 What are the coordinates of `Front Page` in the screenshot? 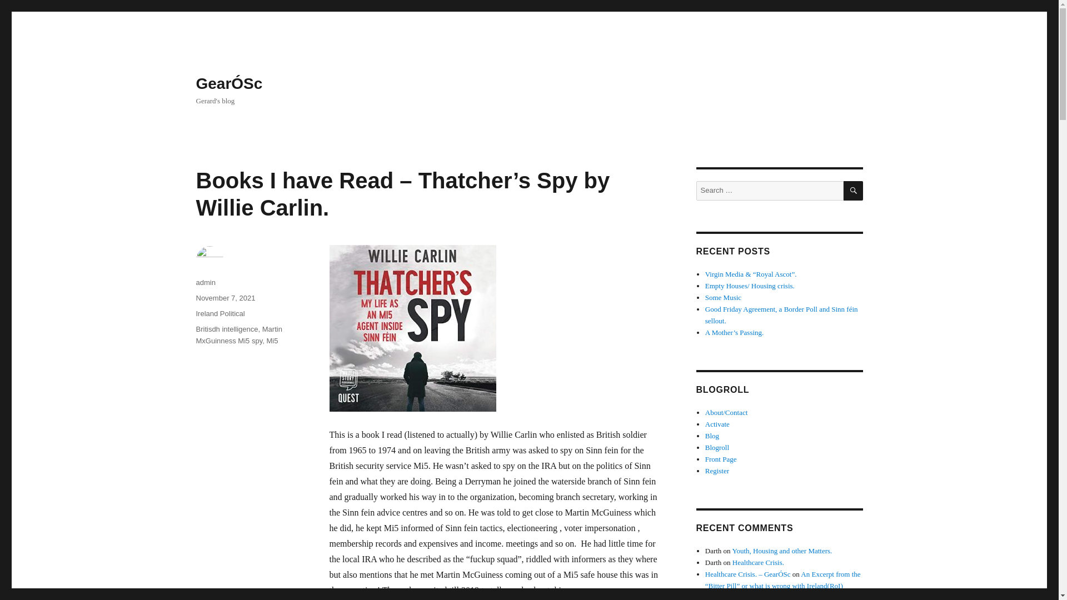 It's located at (721, 459).